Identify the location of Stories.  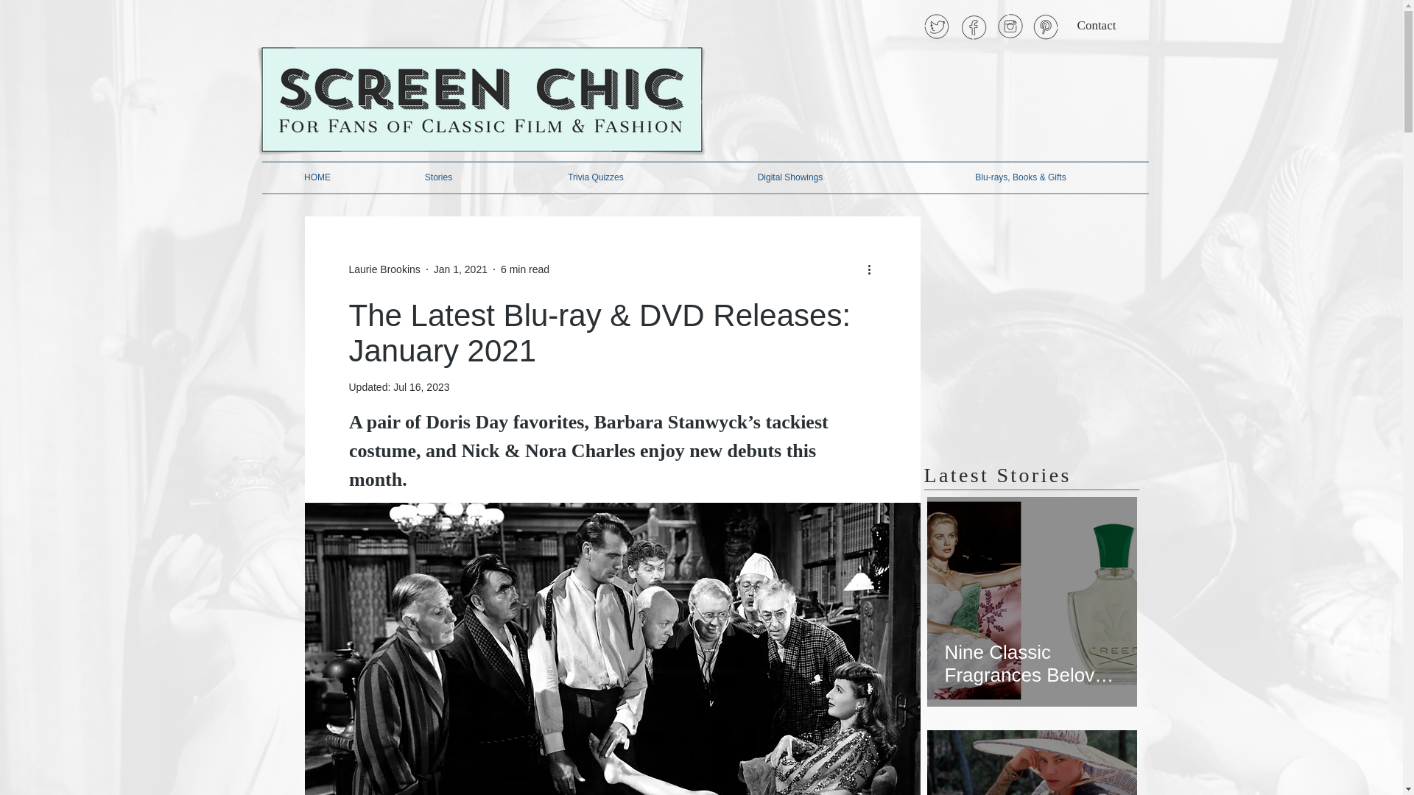
(437, 178).